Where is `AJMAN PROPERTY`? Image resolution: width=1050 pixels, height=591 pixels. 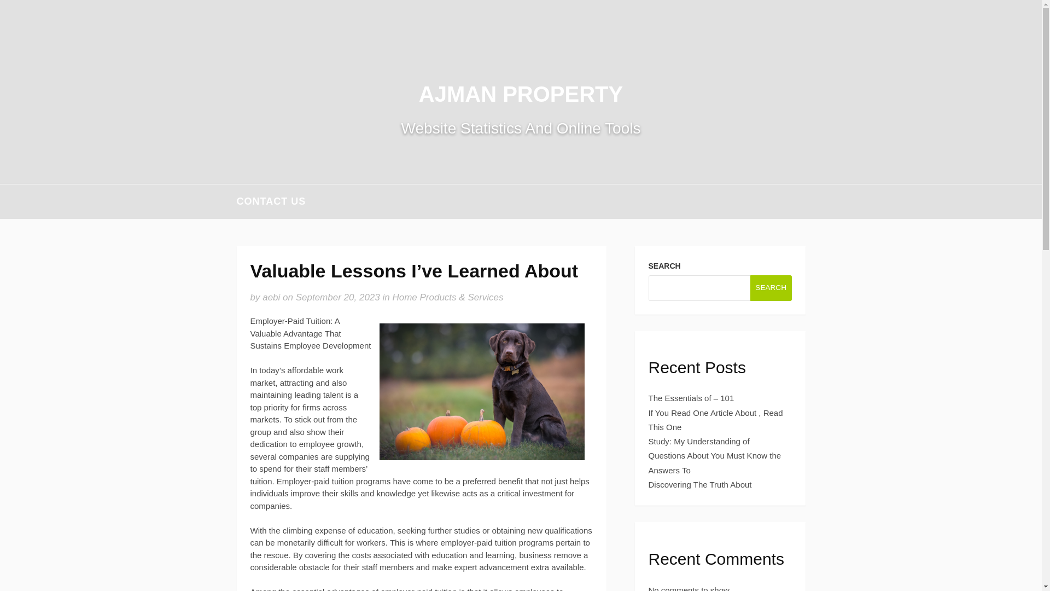 AJMAN PROPERTY is located at coordinates (521, 94).